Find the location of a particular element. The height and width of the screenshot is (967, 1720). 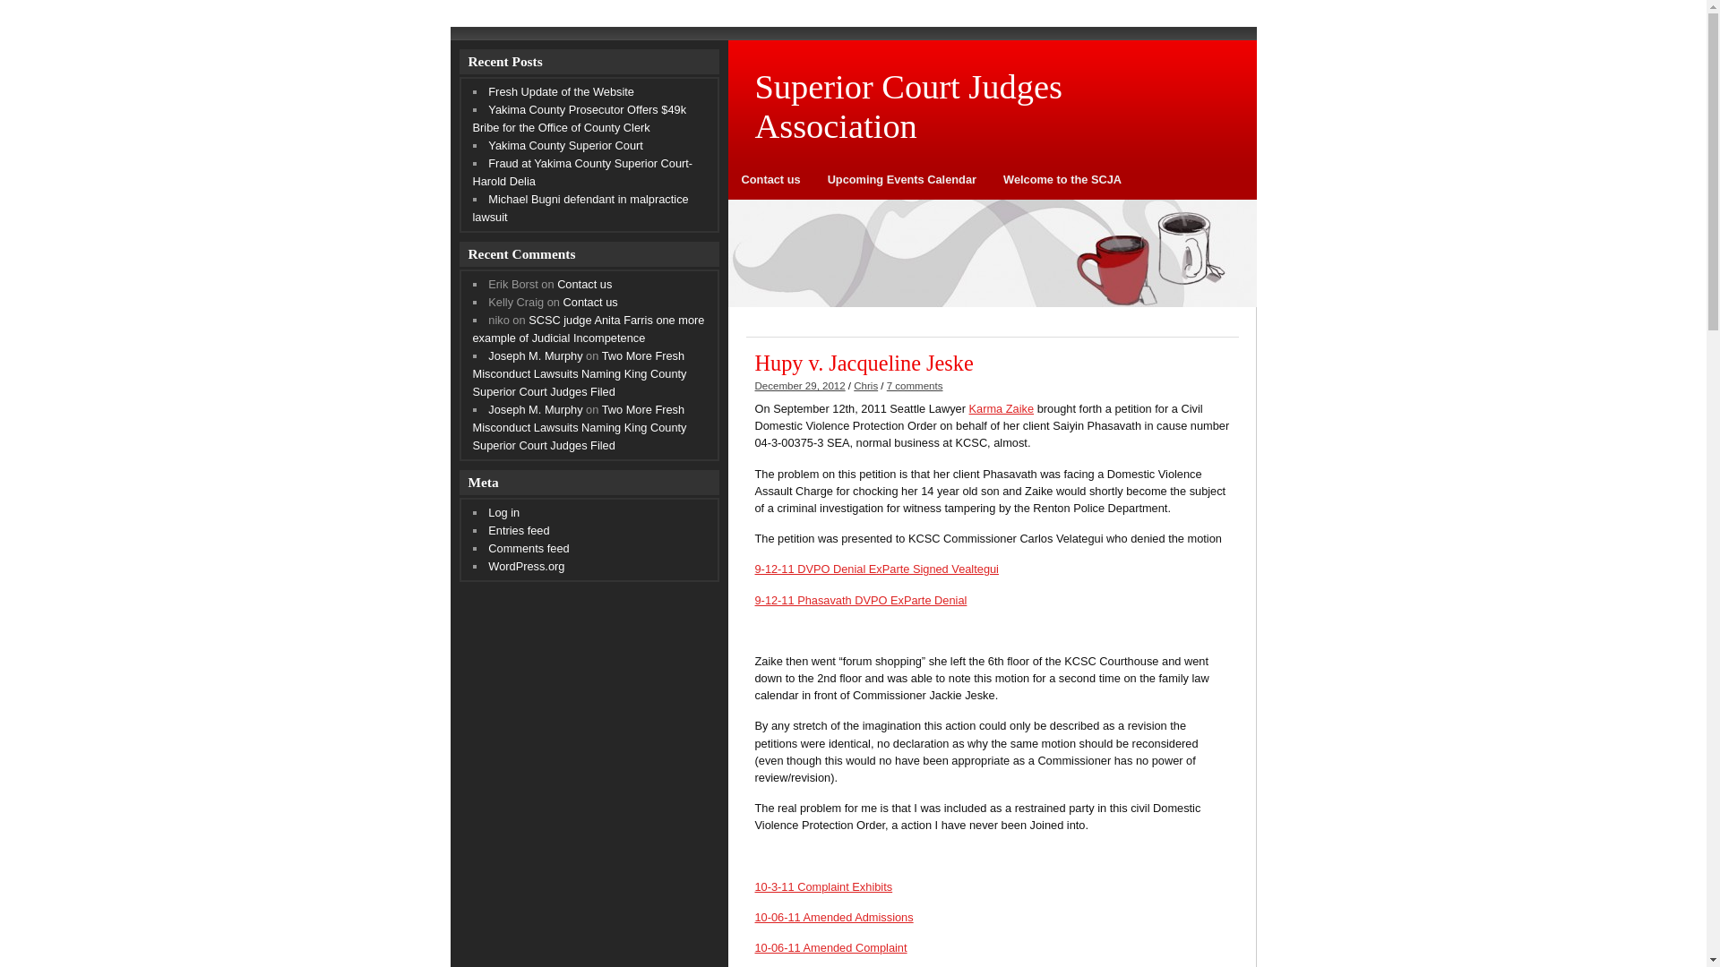

10-06-11 Amended Admissions is located at coordinates (833, 917).